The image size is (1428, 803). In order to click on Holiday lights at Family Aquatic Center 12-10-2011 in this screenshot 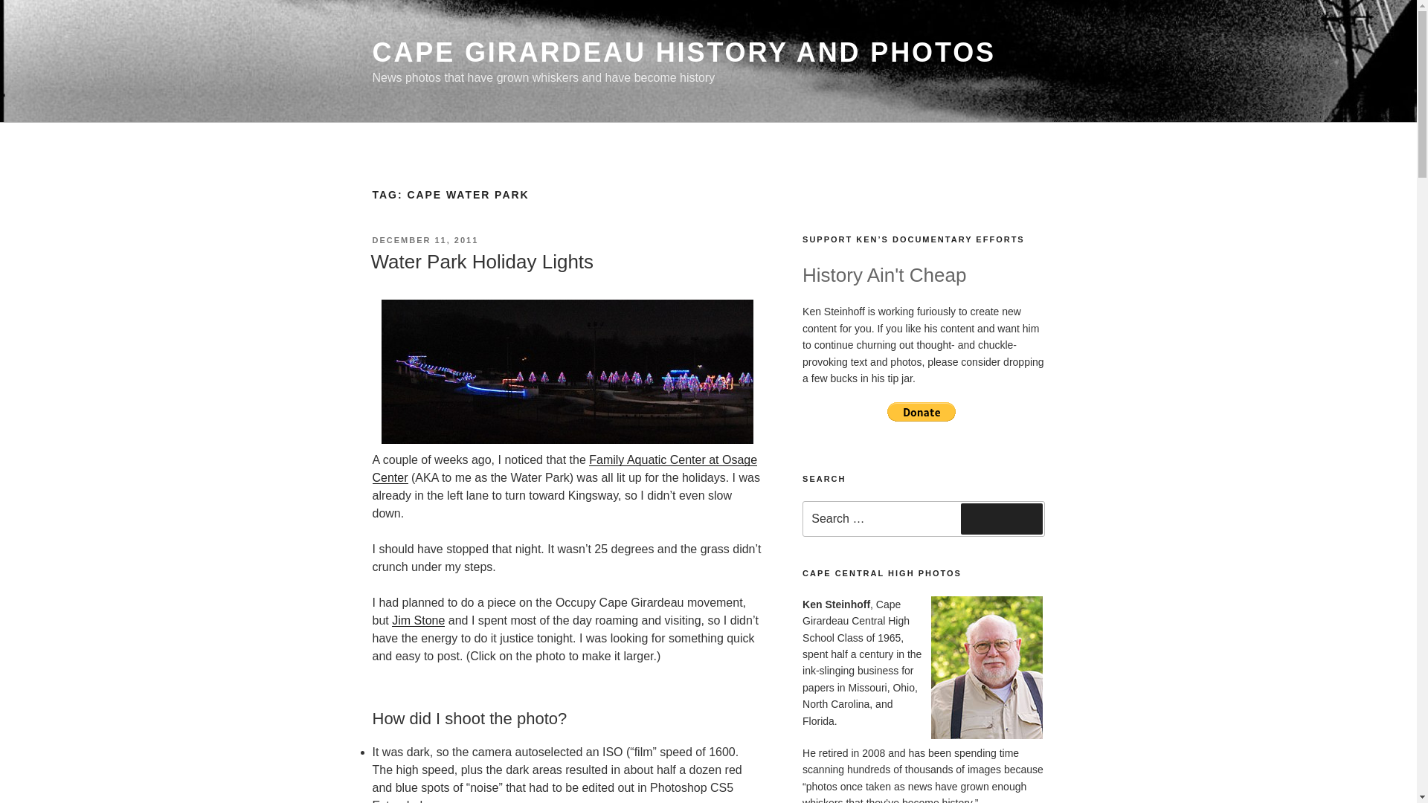, I will do `click(567, 372)`.